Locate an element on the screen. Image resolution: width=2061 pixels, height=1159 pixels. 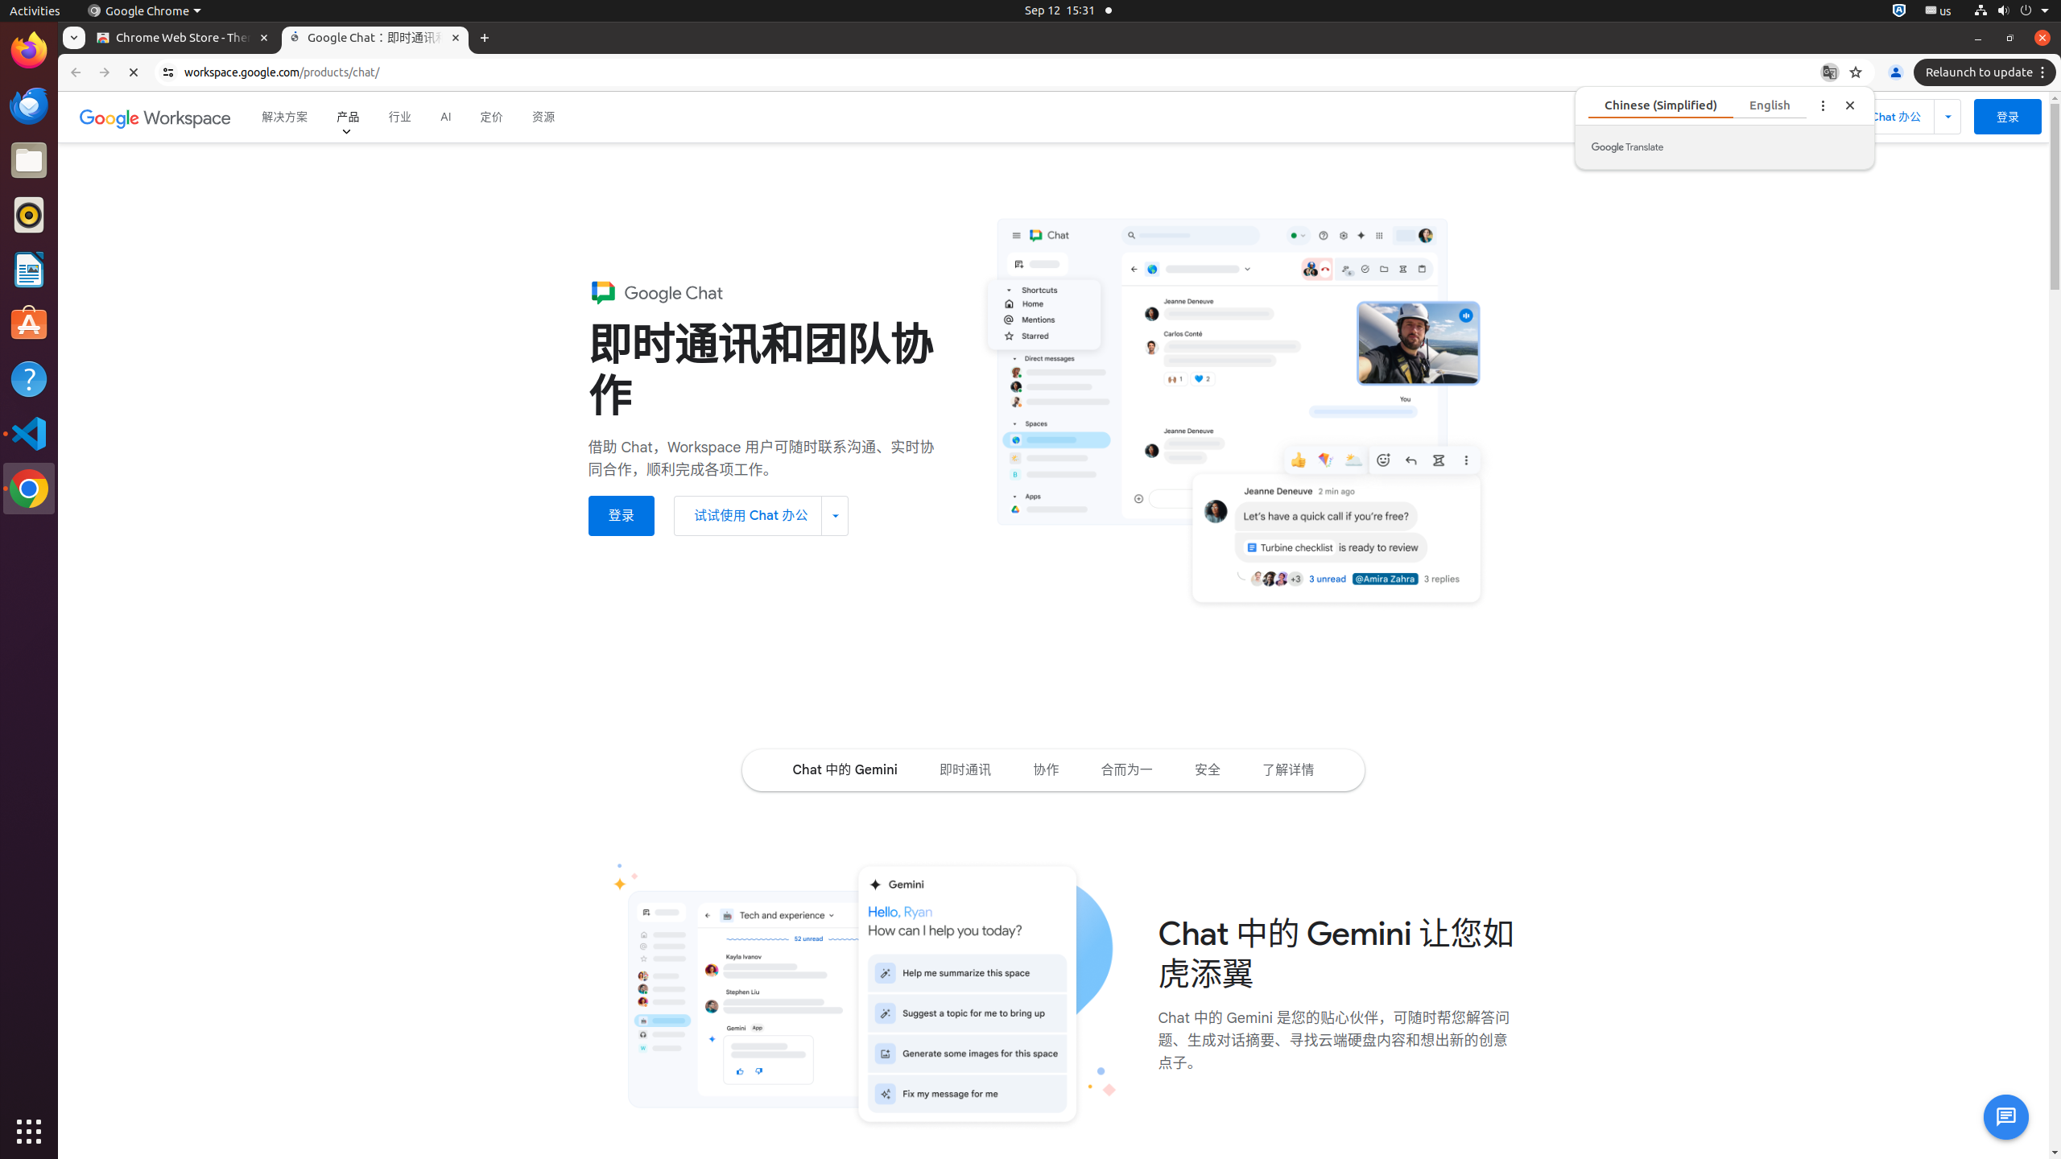
Back is located at coordinates (74, 72).